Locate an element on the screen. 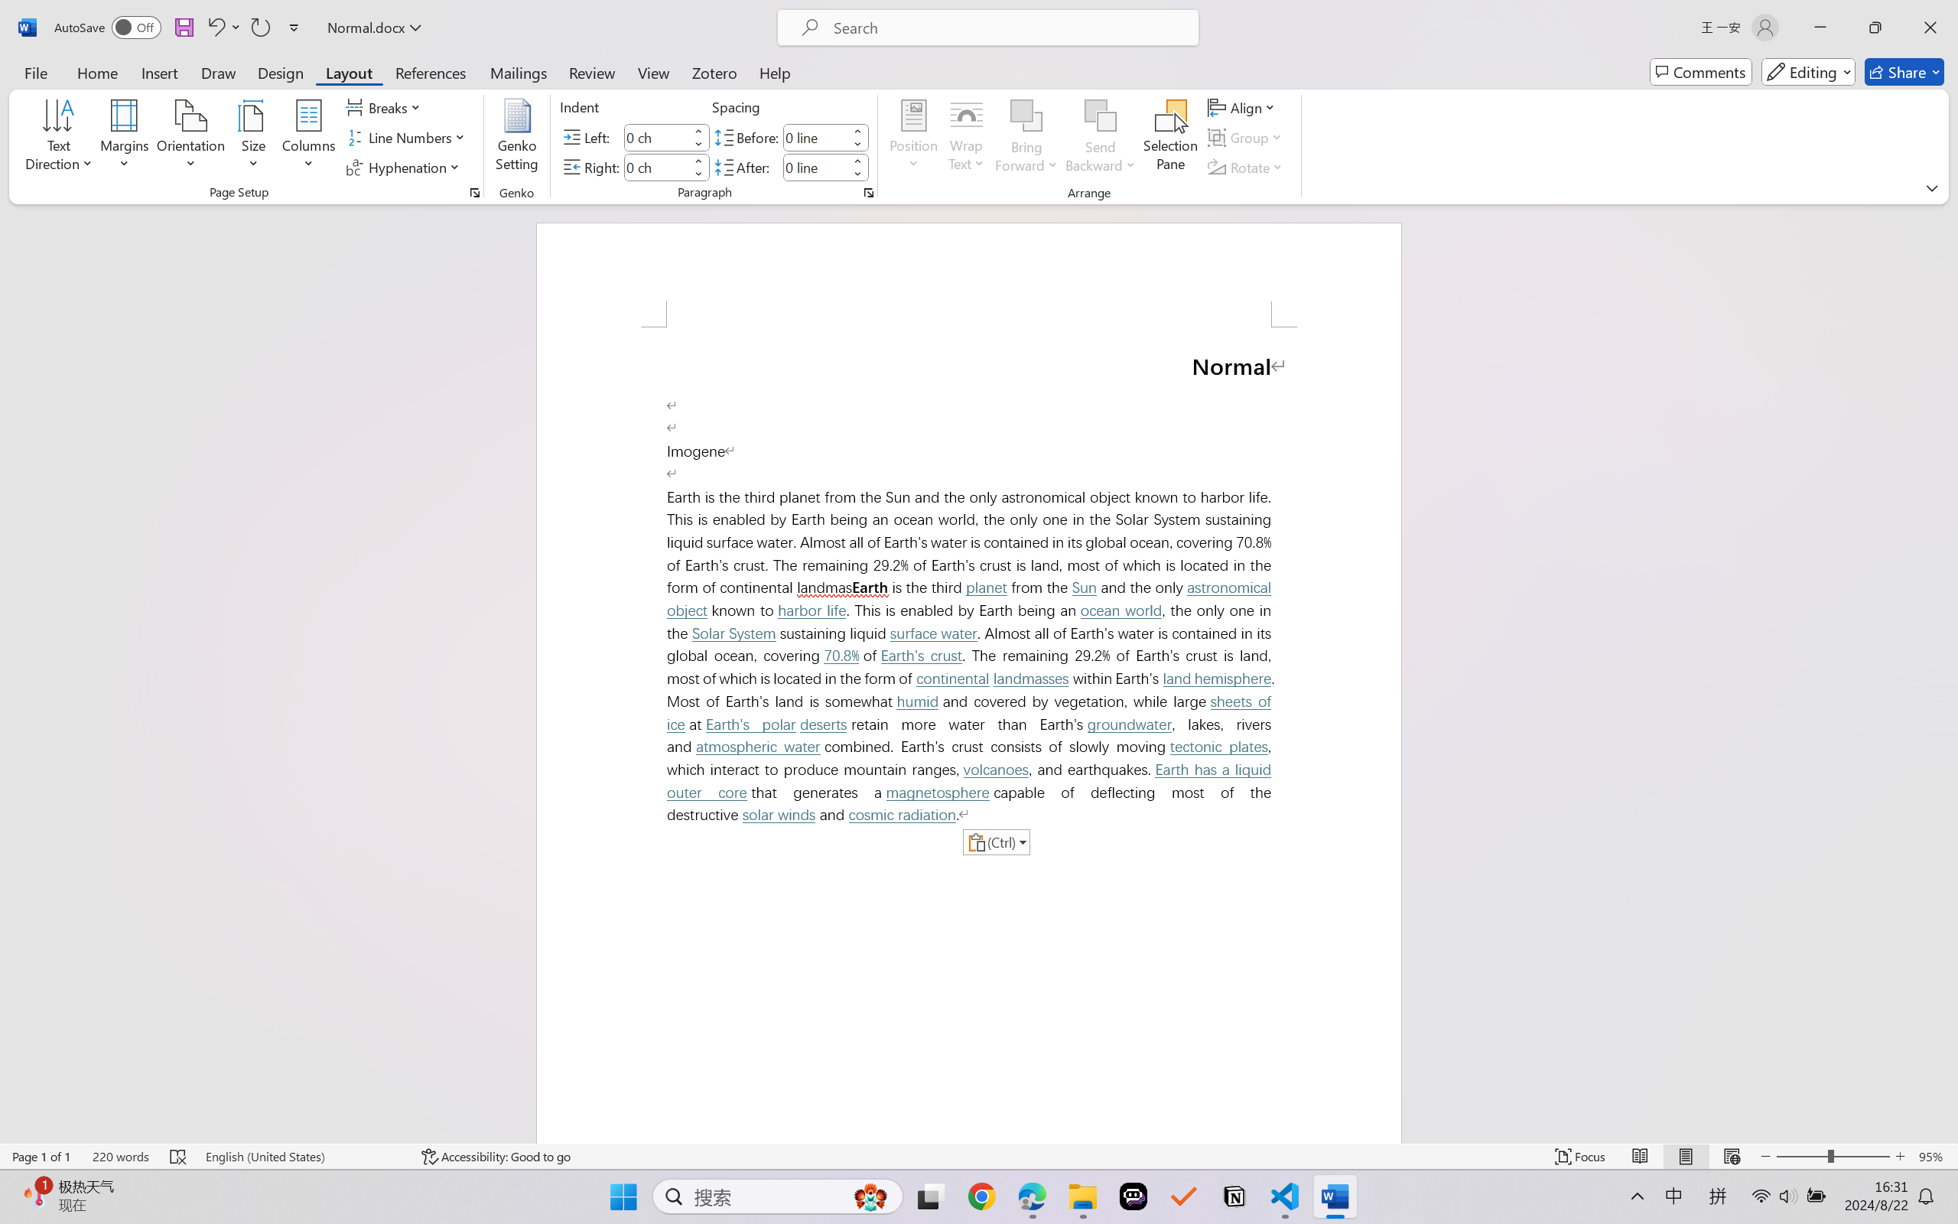  Action: Paste alternatives is located at coordinates (996, 842).